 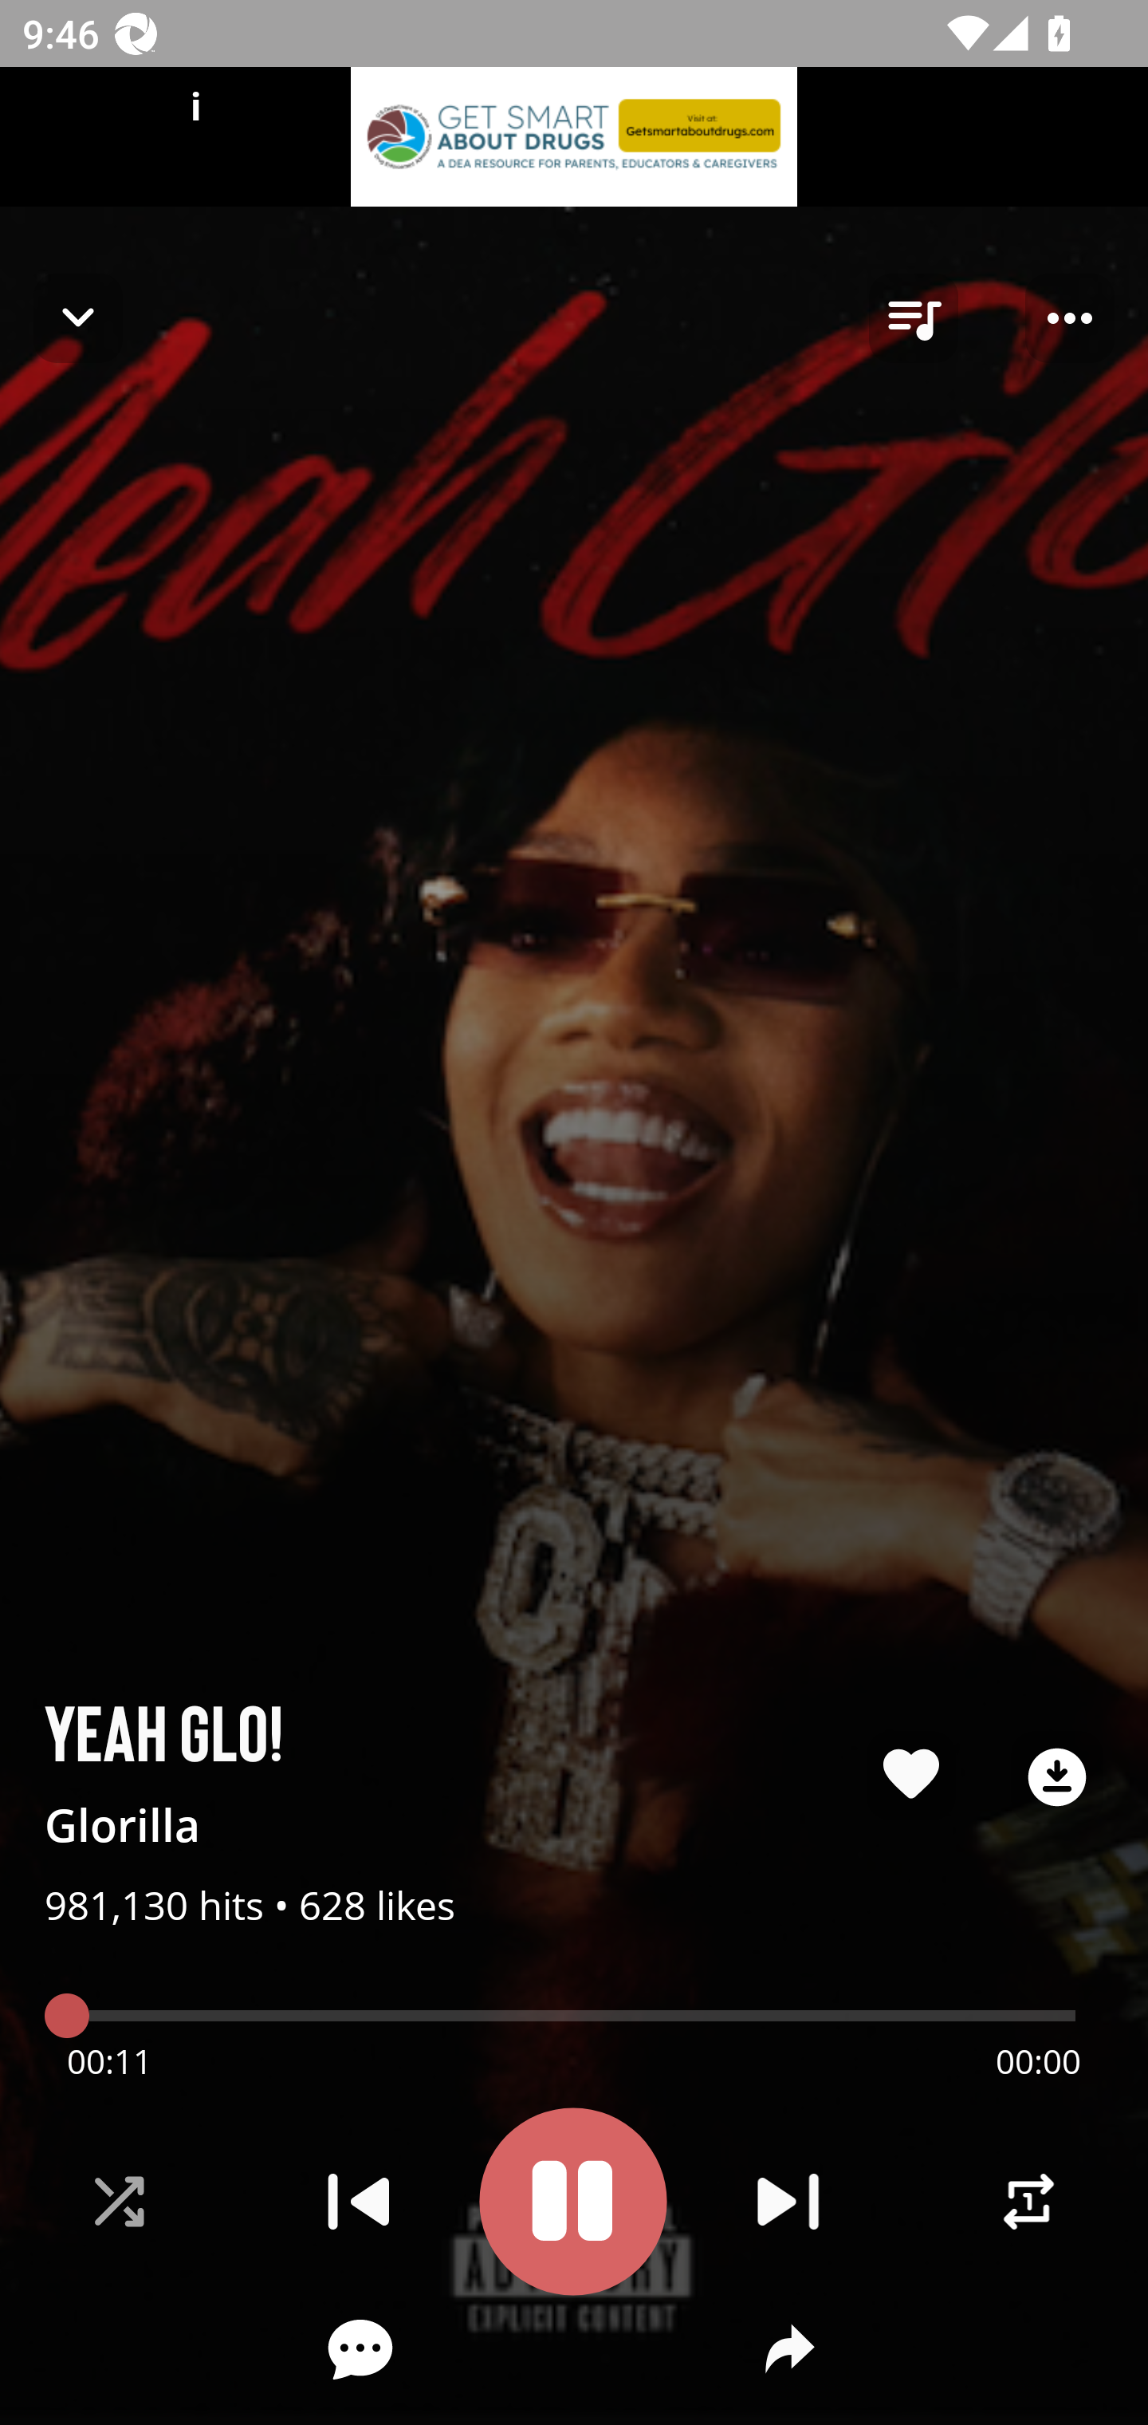 What do you see at coordinates (914, 319) in the screenshot?
I see `queue` at bounding box center [914, 319].